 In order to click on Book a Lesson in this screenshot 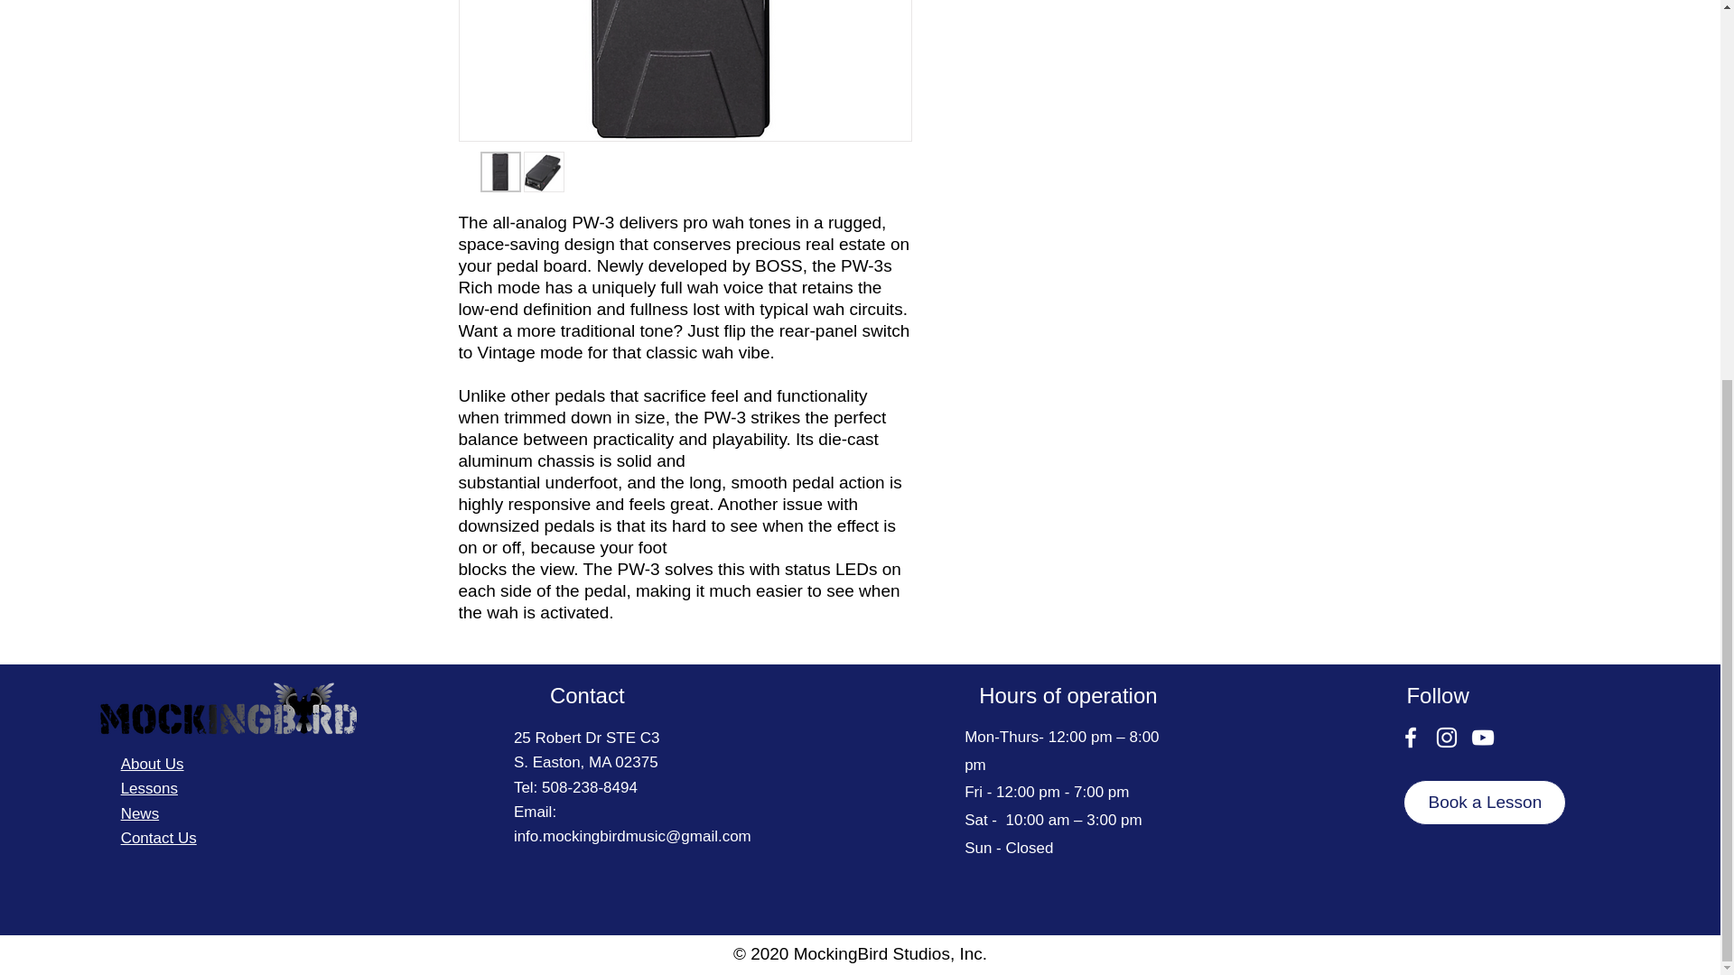, I will do `click(1484, 802)`.